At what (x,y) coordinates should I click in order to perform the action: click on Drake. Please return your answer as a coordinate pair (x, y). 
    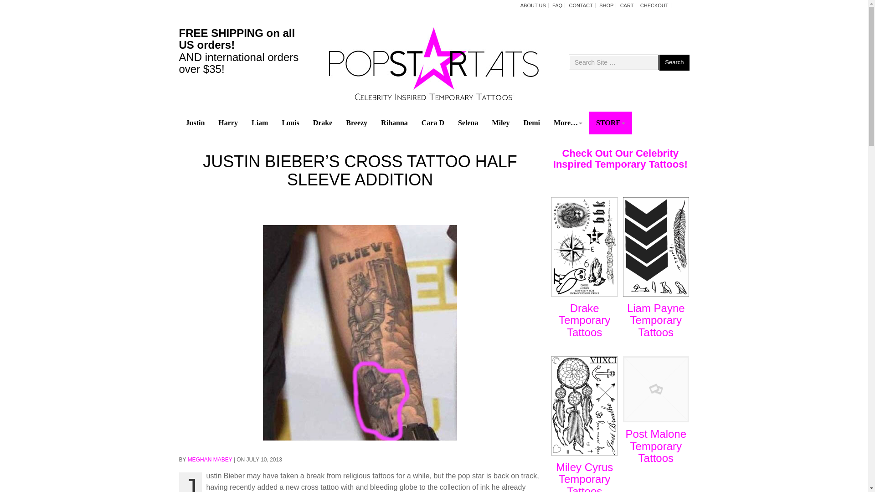
    Looking at the image, I should click on (323, 123).